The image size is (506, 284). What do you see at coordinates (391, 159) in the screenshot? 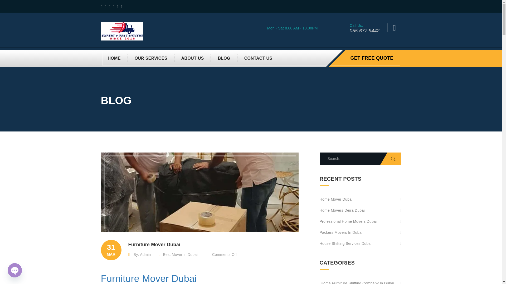
I see `Go` at bounding box center [391, 159].